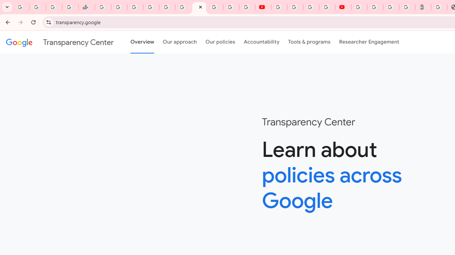 This screenshot has width=455, height=255. I want to click on Content Creator Programs & Opportunities - YouTube Creators, so click(343, 7).